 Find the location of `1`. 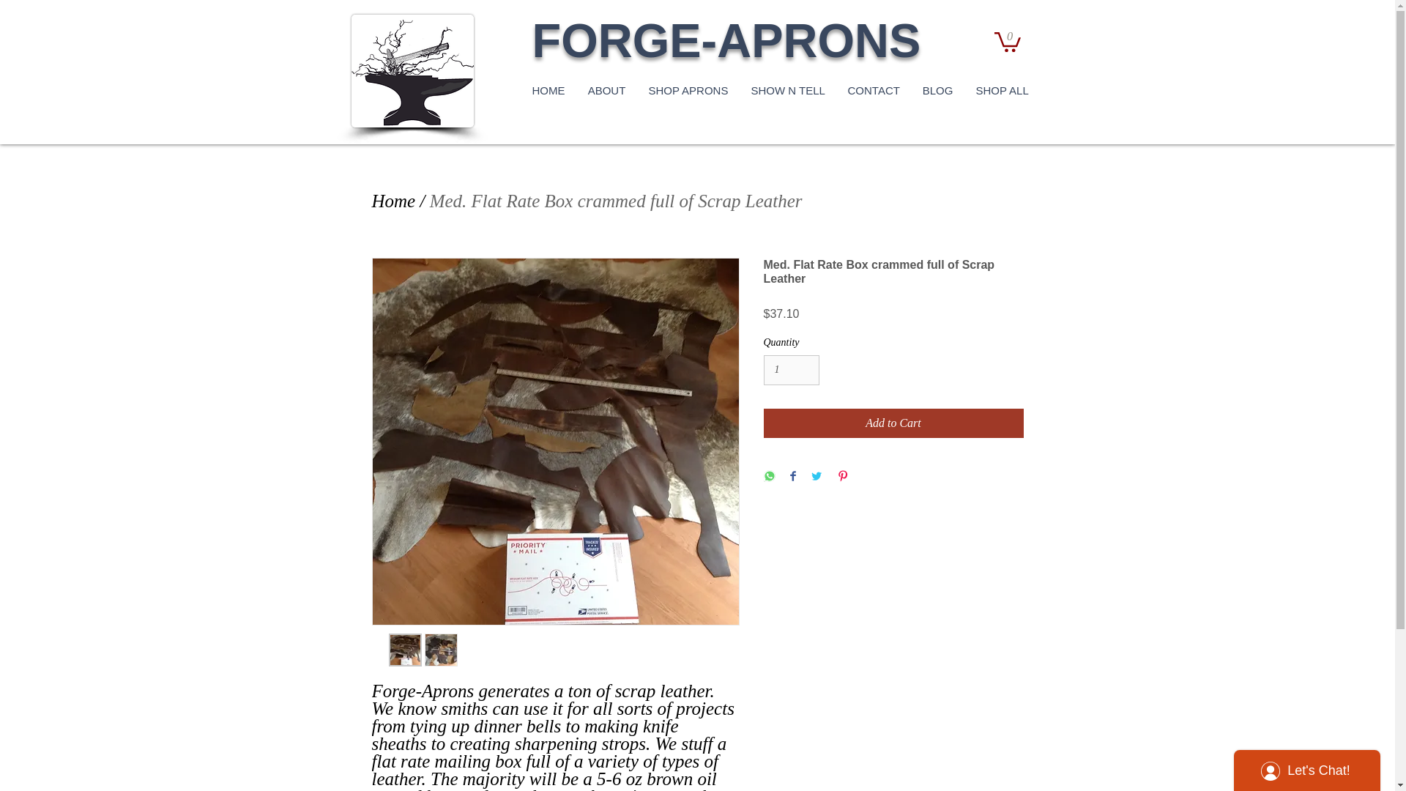

1 is located at coordinates (791, 369).